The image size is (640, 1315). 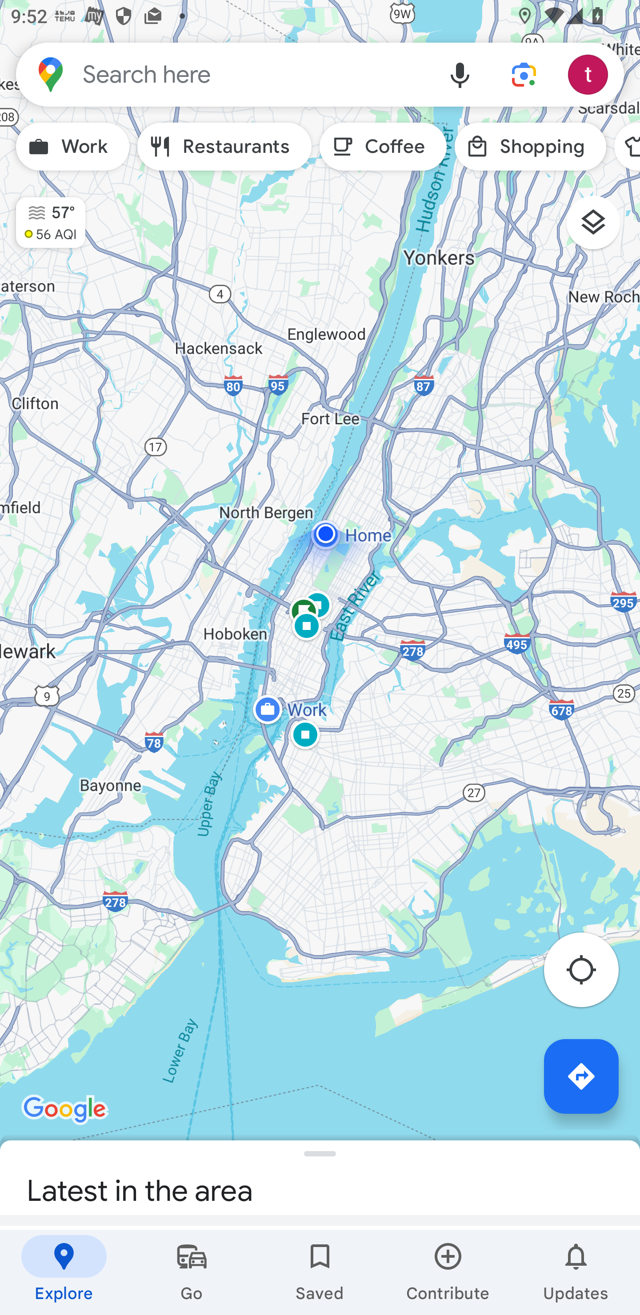 What do you see at coordinates (601, 228) in the screenshot?
I see `Layers` at bounding box center [601, 228].